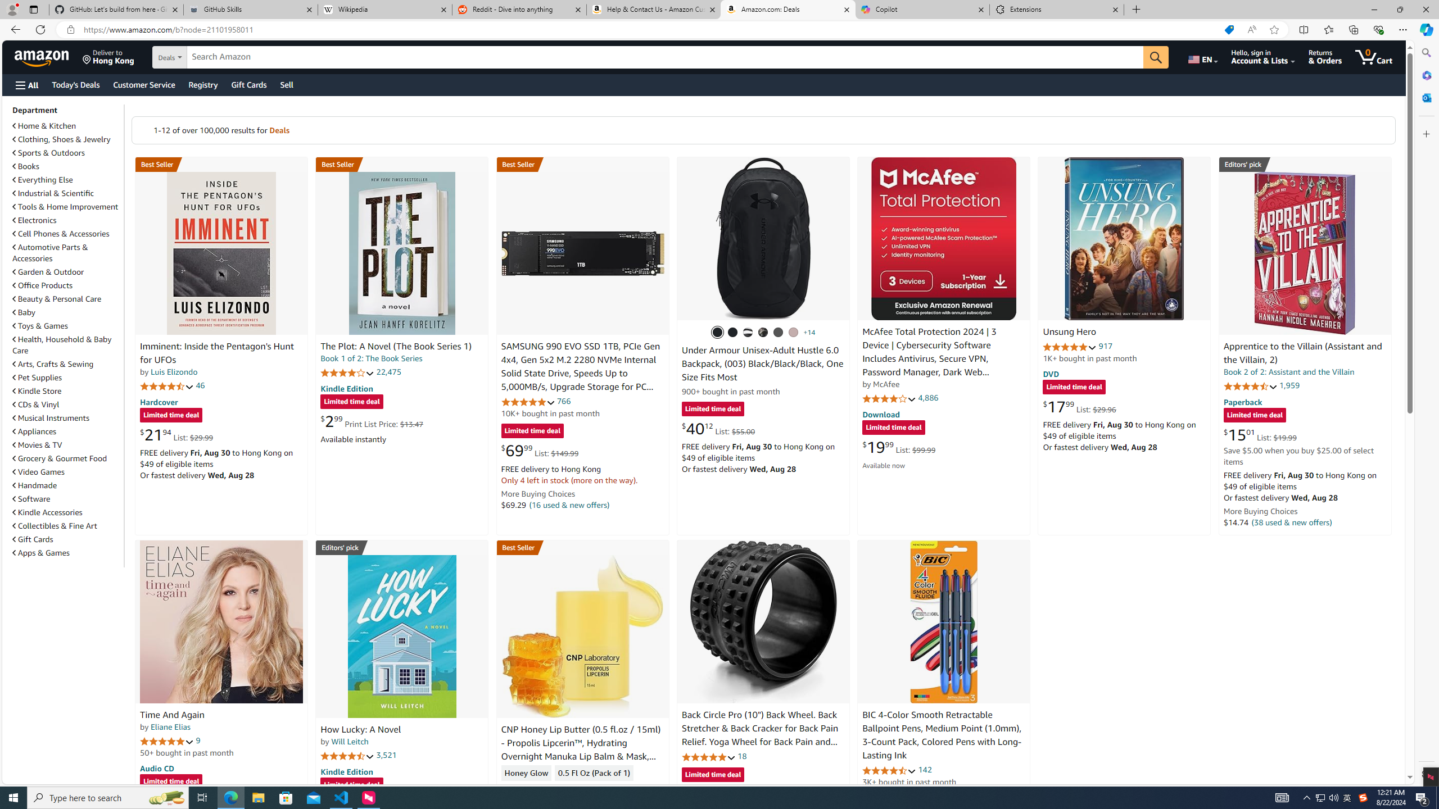 The image size is (1439, 809). I want to click on Automotive Parts & Accessories, so click(51, 253).